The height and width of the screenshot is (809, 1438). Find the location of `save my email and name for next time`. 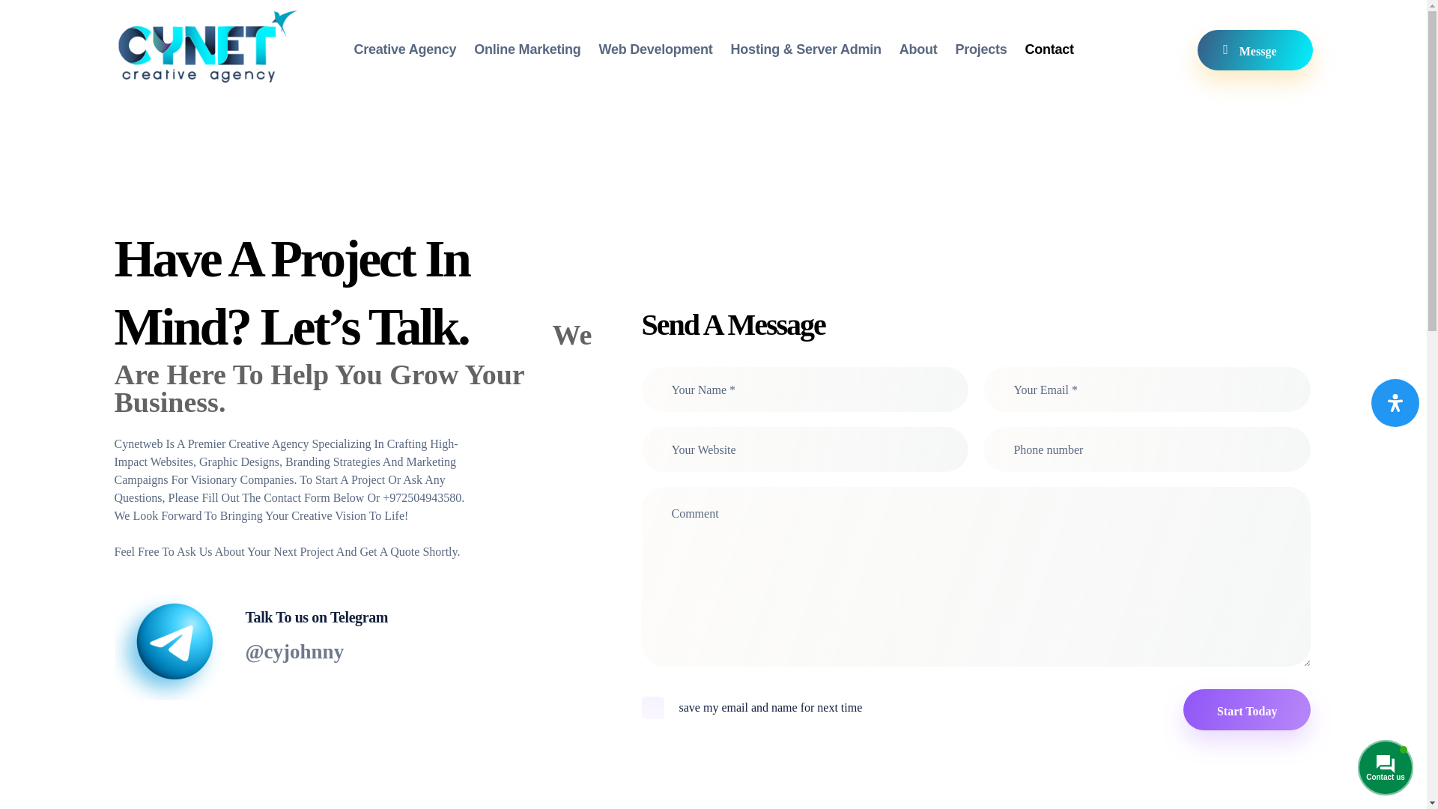

save my email and name for next time is located at coordinates (652, 707).